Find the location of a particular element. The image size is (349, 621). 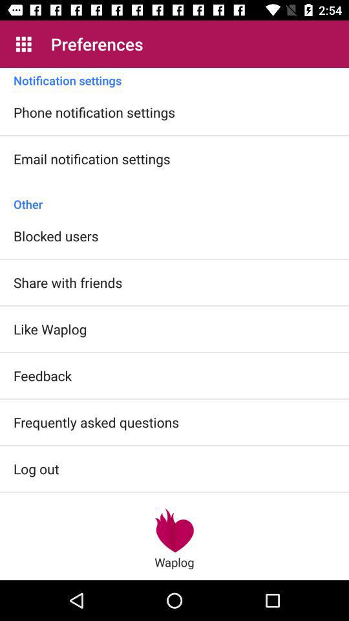

press like waplog is located at coordinates (50, 329).